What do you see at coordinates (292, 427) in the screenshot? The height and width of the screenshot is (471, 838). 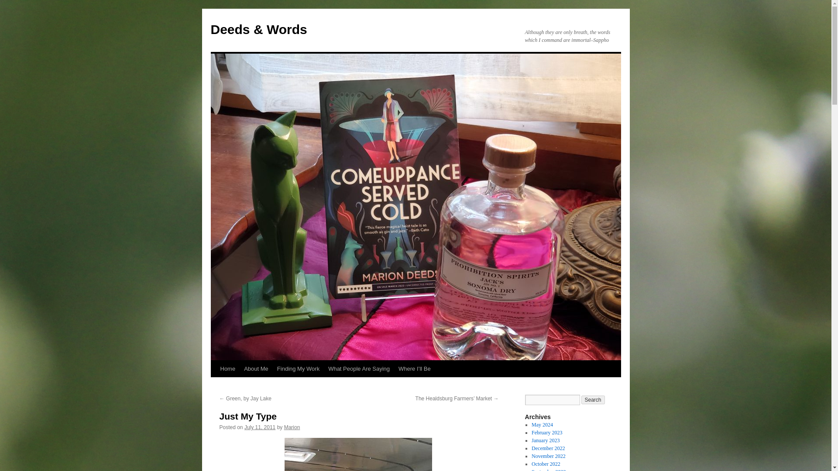 I see `Marion` at bounding box center [292, 427].